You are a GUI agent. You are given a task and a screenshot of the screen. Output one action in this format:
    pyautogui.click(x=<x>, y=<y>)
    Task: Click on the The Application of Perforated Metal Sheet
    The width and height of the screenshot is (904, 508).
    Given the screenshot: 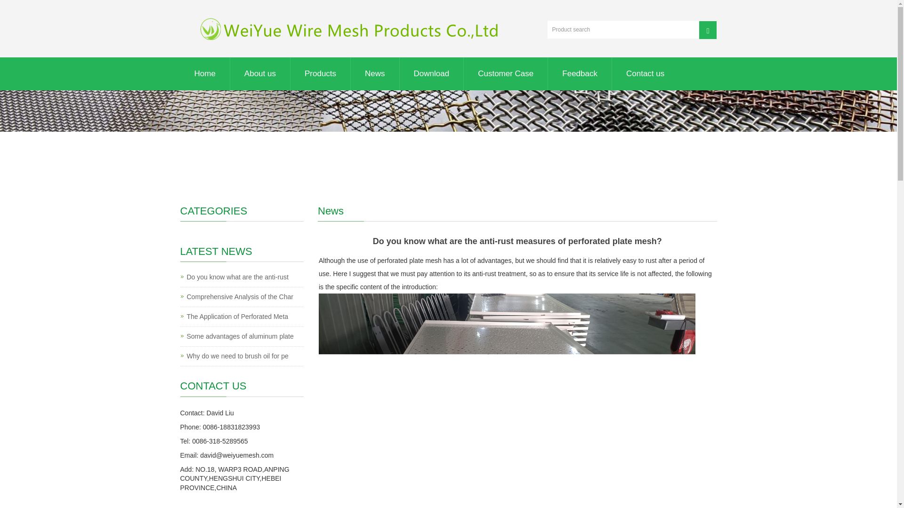 What is the action you would take?
    pyautogui.click(x=237, y=317)
    